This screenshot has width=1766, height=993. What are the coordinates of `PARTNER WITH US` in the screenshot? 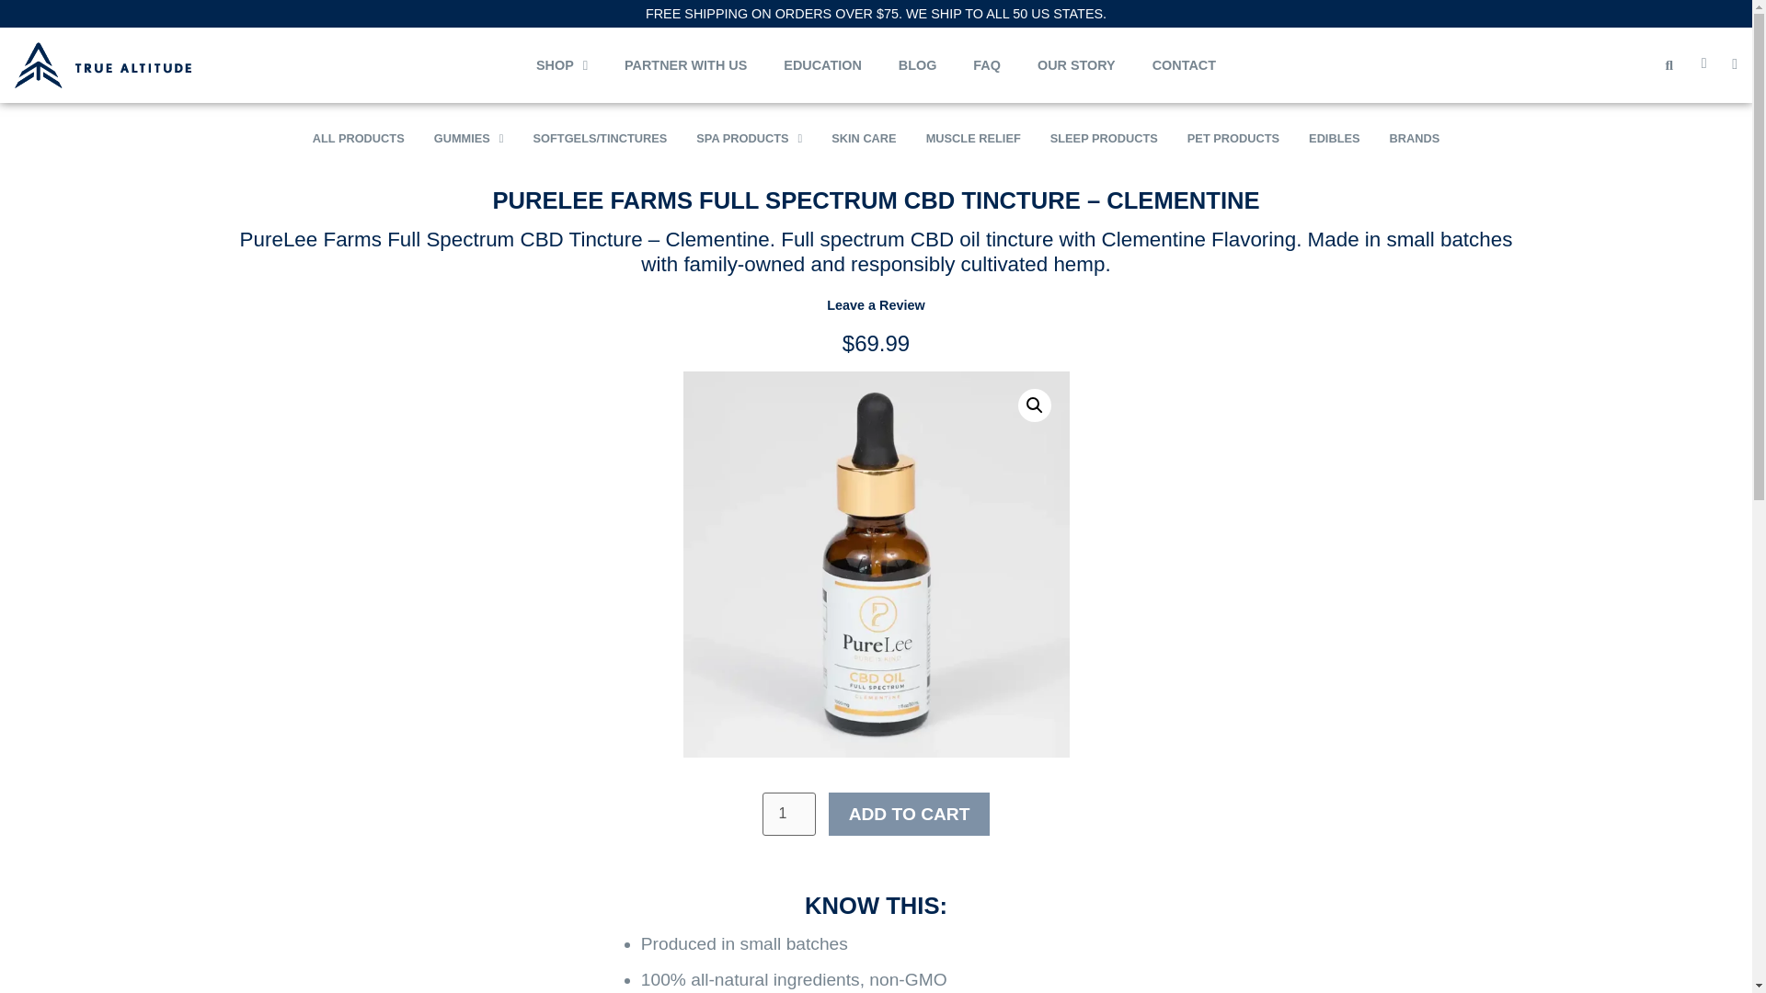 It's located at (684, 64).